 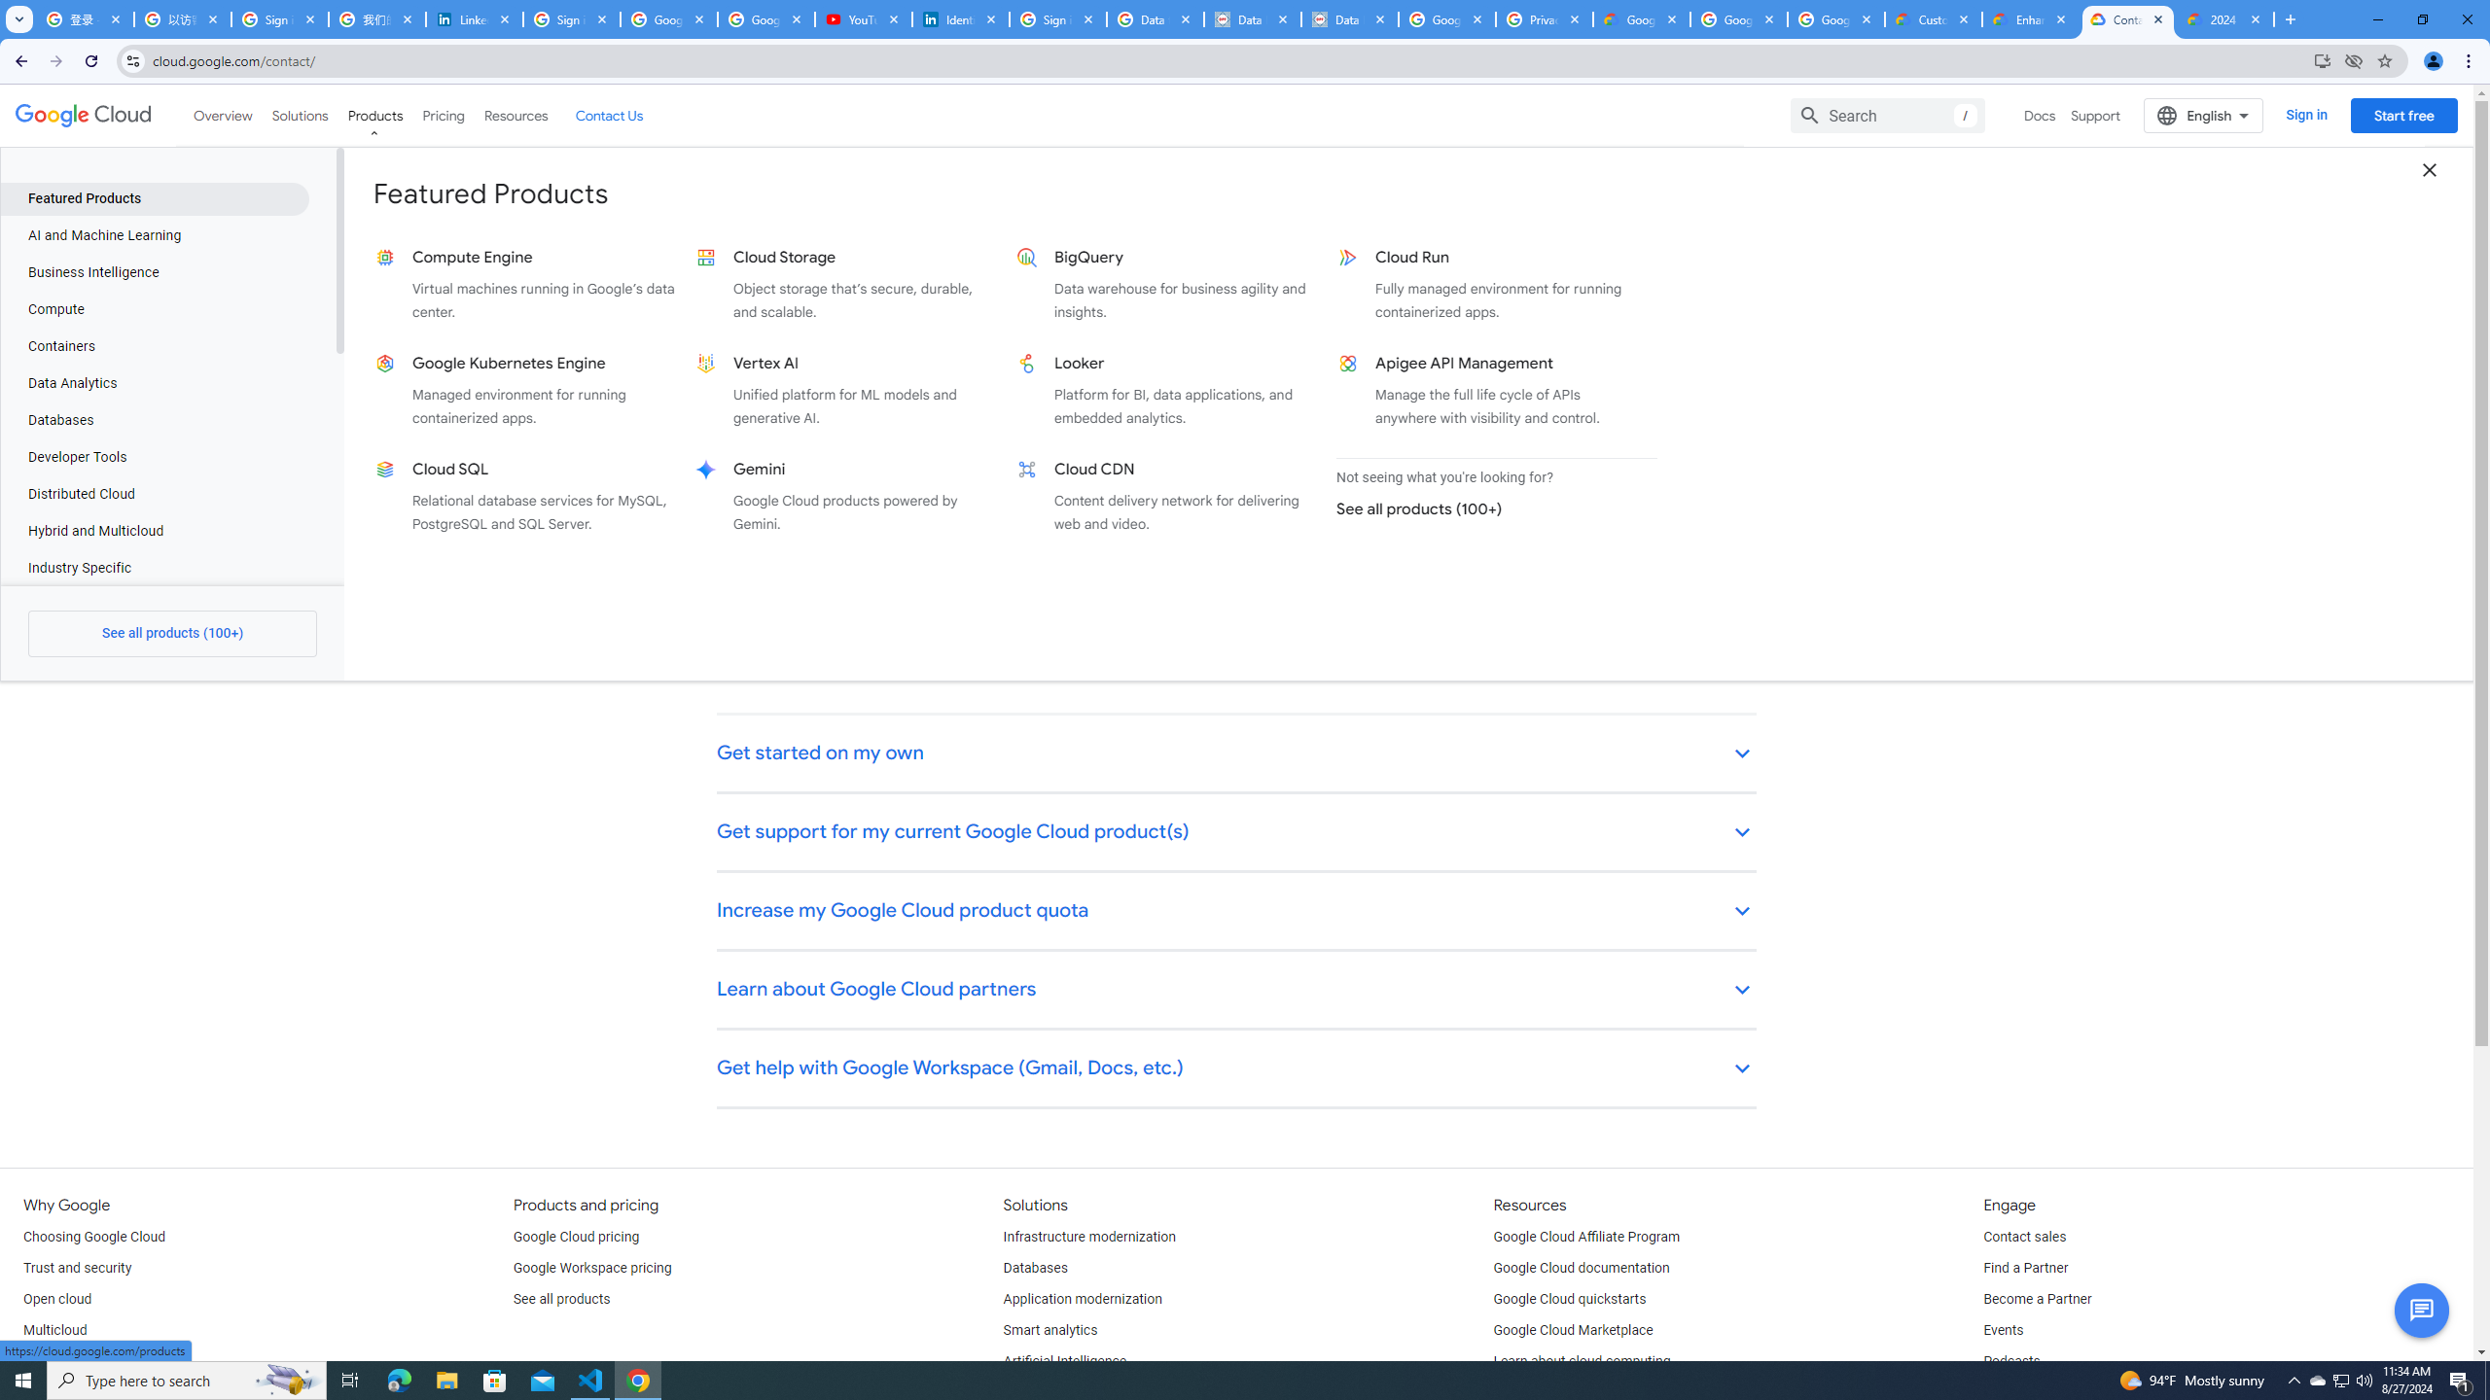 I want to click on Resources, so click(x=516, y=115).